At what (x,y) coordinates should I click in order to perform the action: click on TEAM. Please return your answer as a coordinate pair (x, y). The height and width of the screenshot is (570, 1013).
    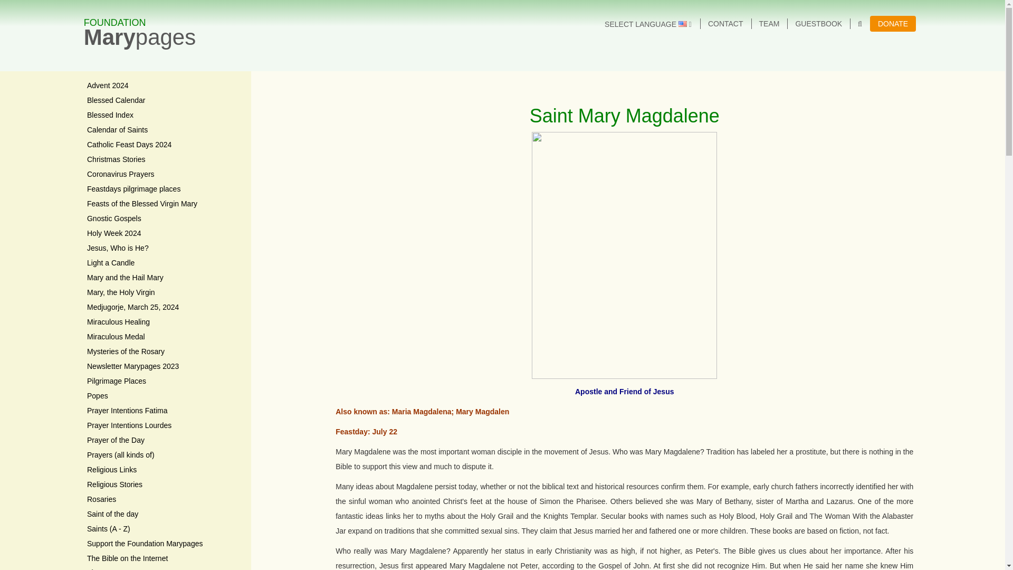
    Looking at the image, I should click on (648, 24).